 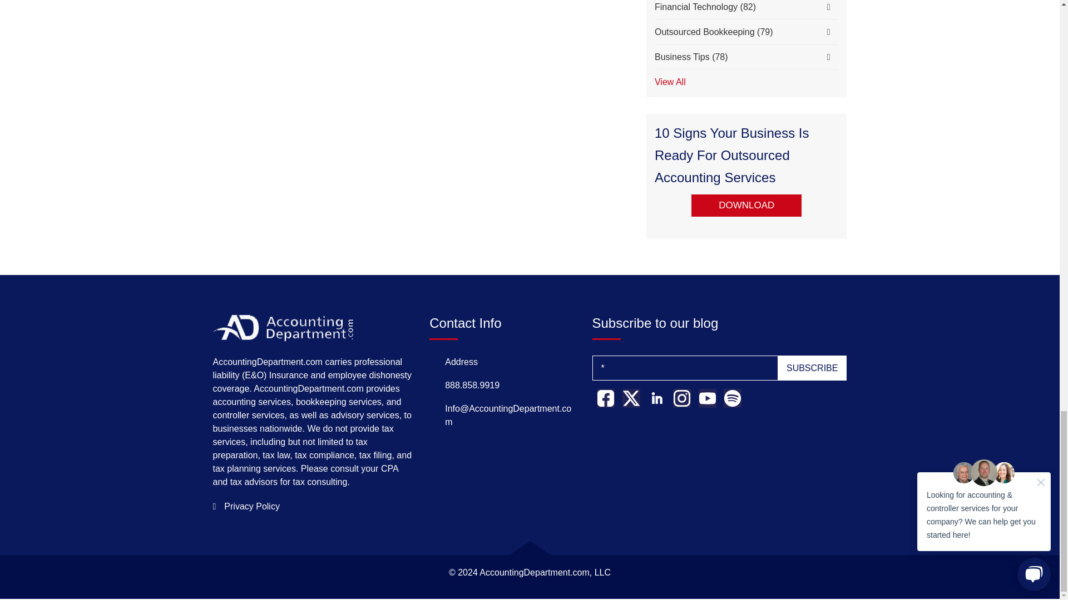 What do you see at coordinates (812, 368) in the screenshot?
I see `Subscribe` at bounding box center [812, 368].